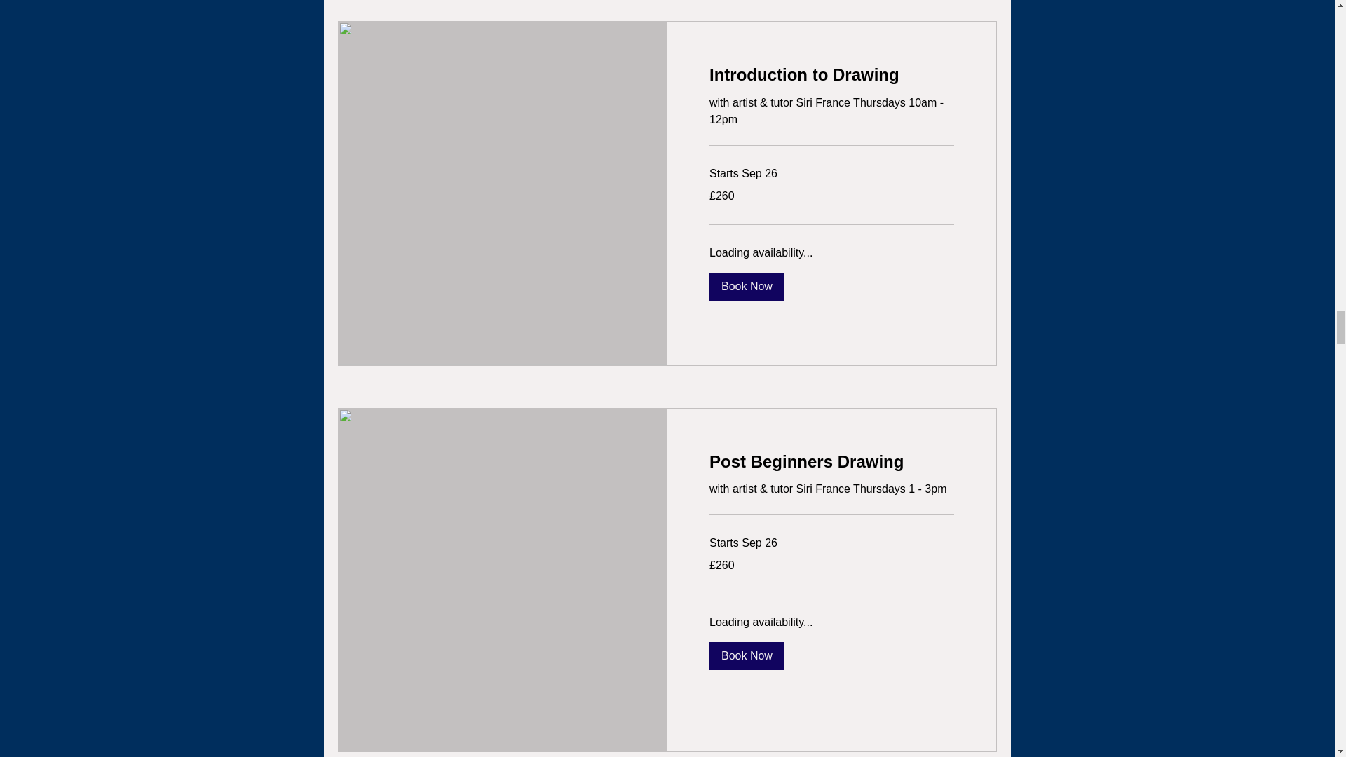 This screenshot has height=757, width=1346. Describe the element at coordinates (831, 74) in the screenshot. I see `Introduction to Drawing` at that location.